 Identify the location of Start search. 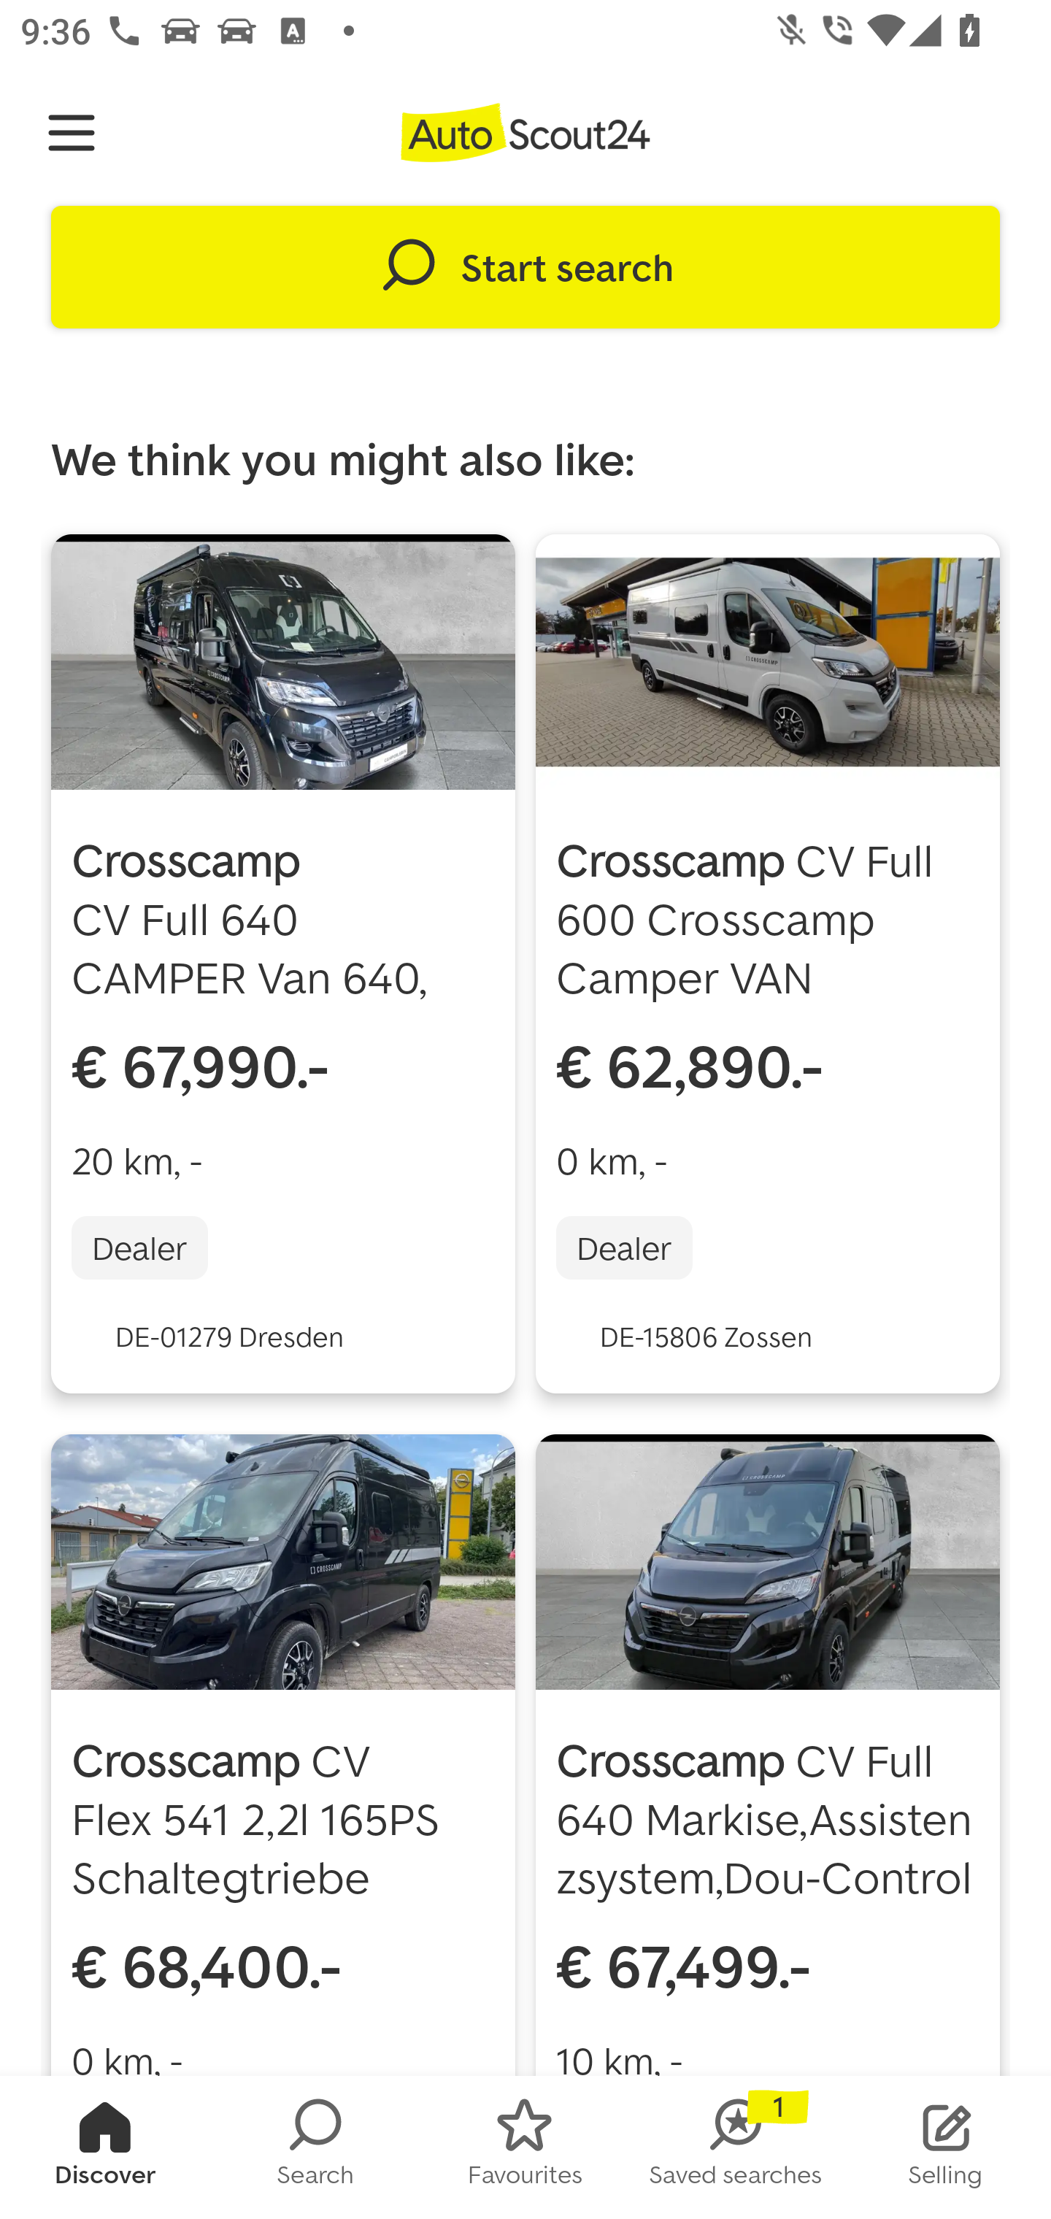
(525, 267).